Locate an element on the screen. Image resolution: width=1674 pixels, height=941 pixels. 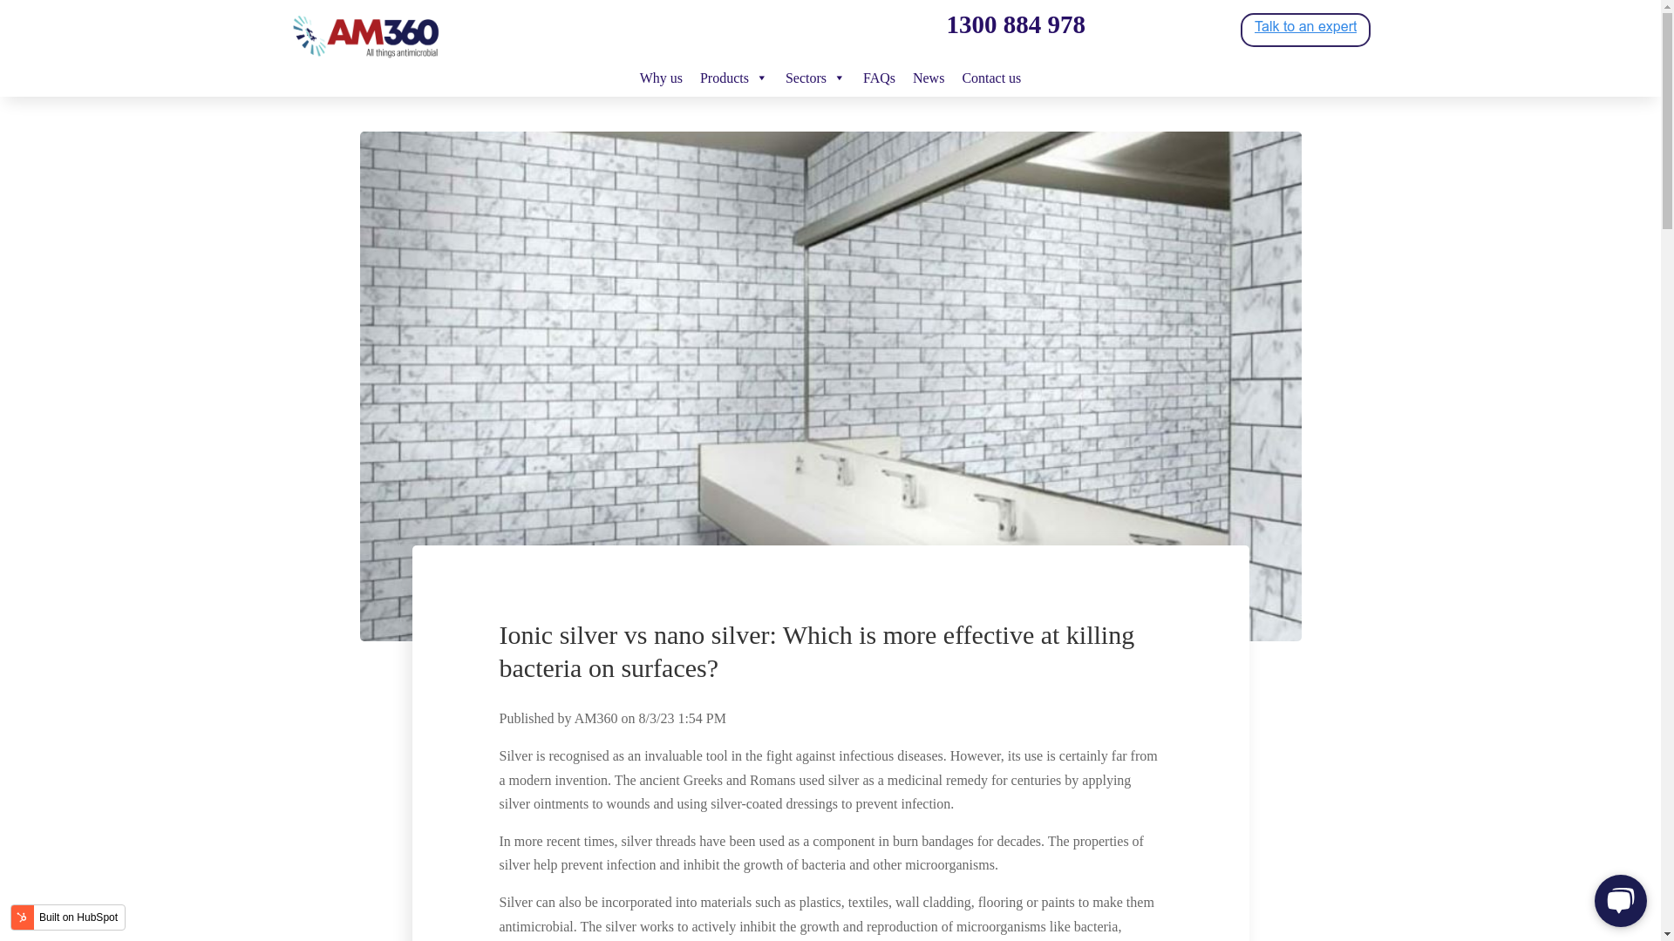
Why us is located at coordinates (661, 79).